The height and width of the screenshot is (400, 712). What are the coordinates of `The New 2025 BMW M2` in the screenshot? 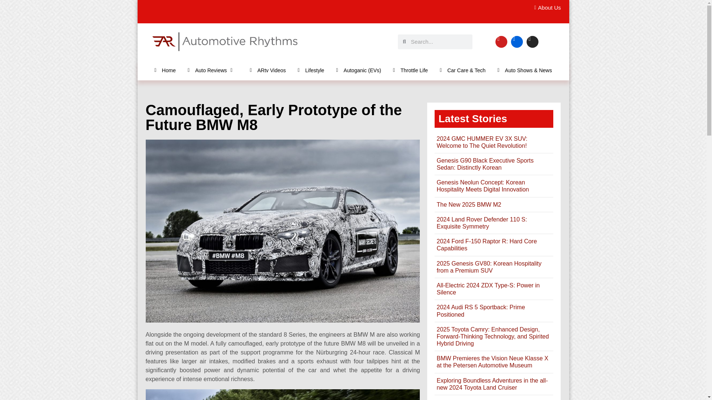 It's located at (469, 204).